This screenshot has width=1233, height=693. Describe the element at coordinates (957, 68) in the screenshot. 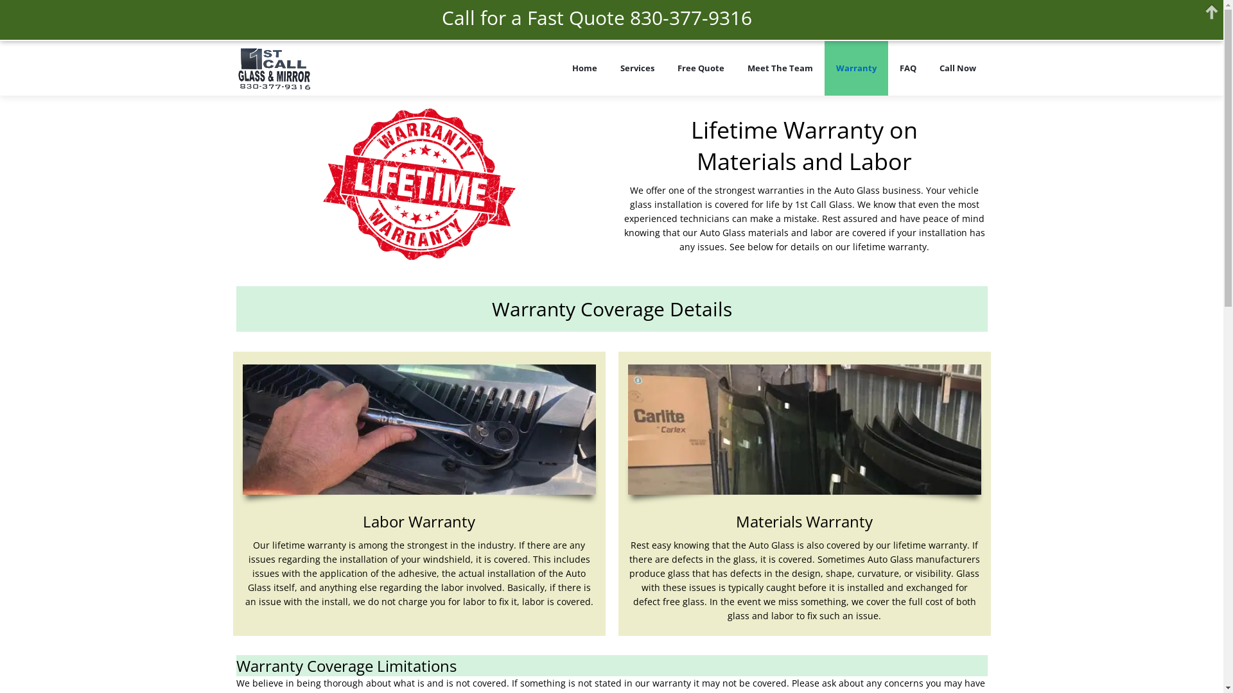

I see `Call Now` at that location.